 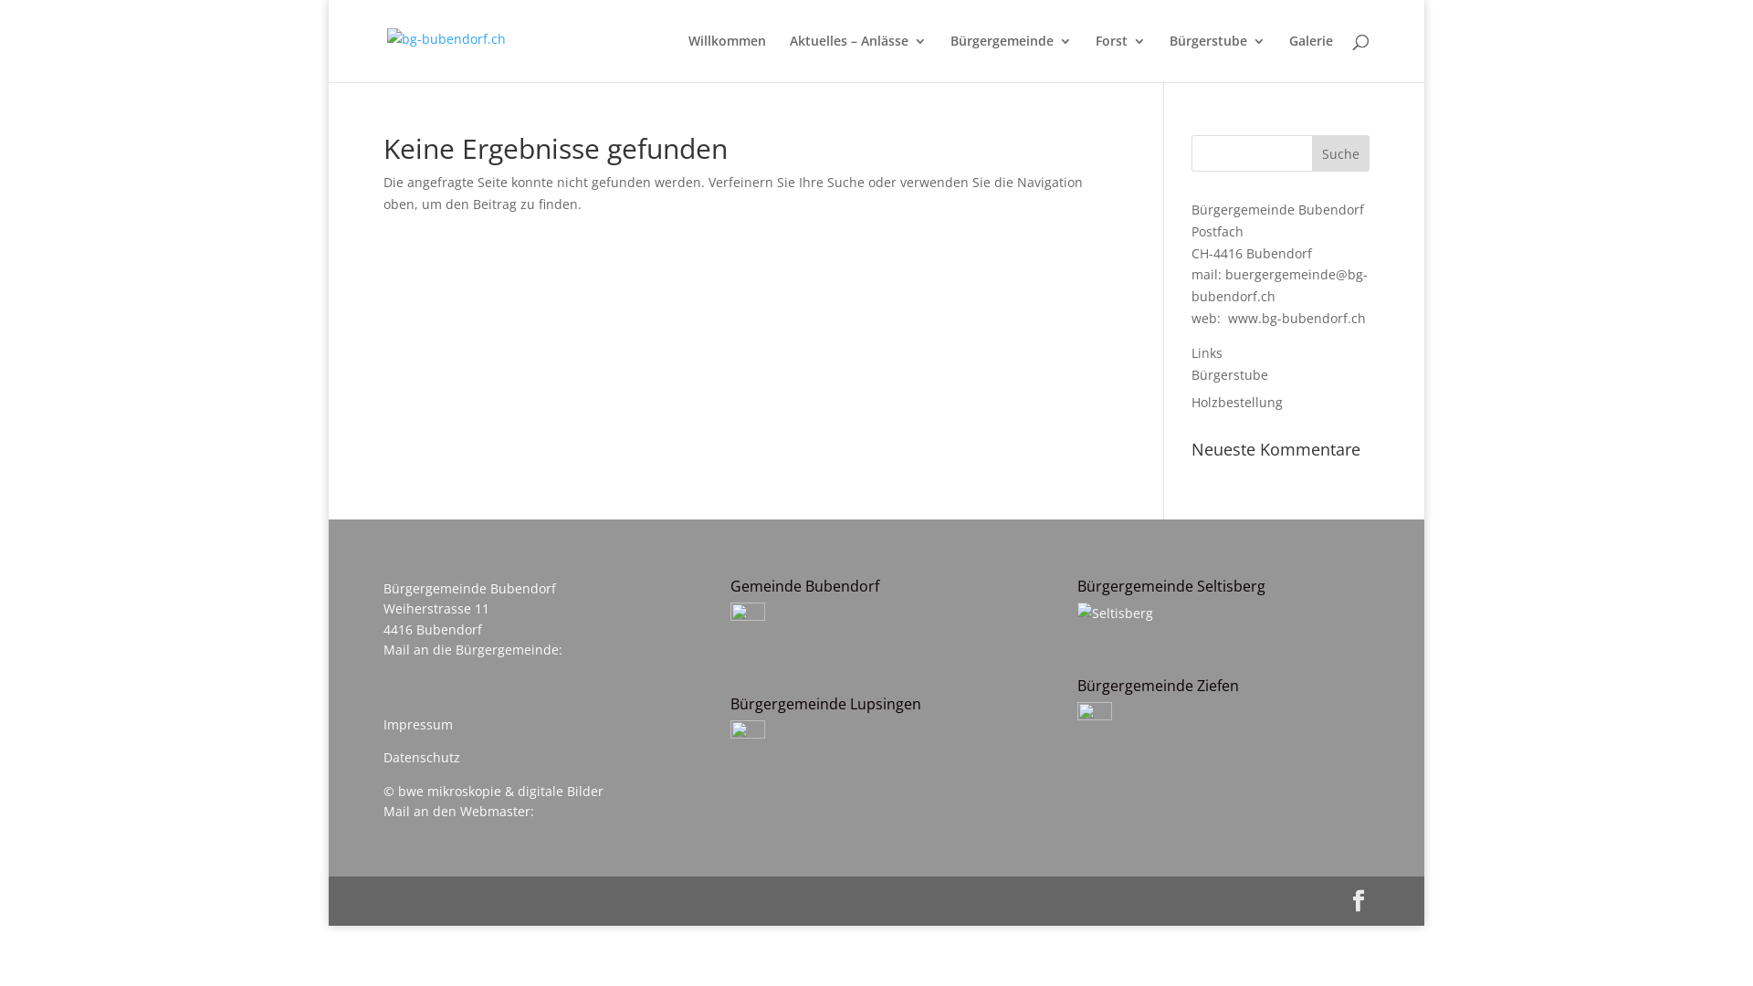 I want to click on www.bg-bubendorf.ch, so click(x=1296, y=318).